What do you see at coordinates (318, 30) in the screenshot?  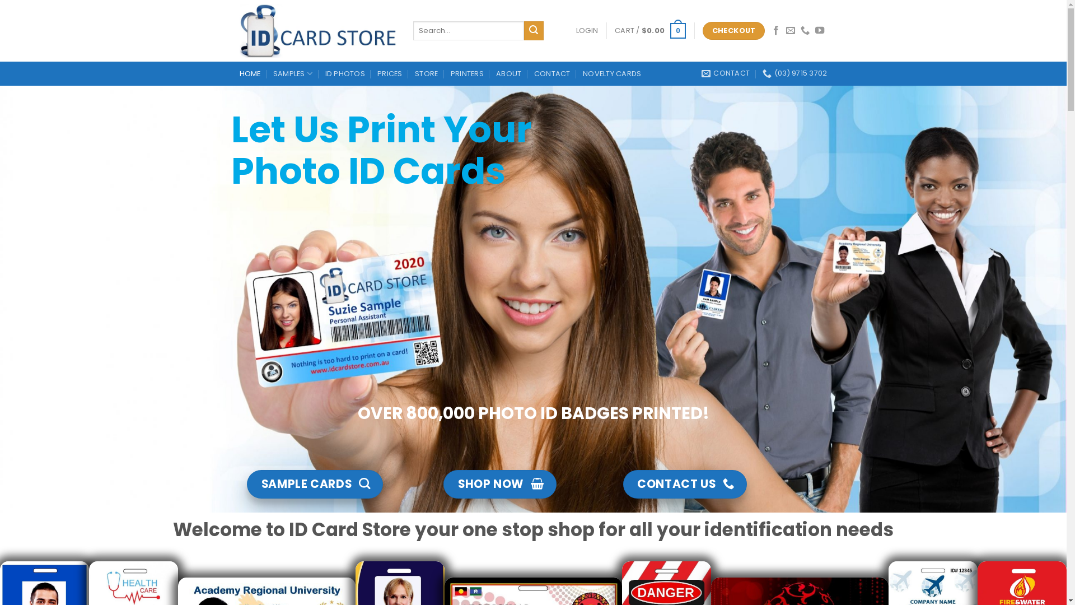 I see `ID Card Store - "Nothing is too hard to print on a card!"` at bounding box center [318, 30].